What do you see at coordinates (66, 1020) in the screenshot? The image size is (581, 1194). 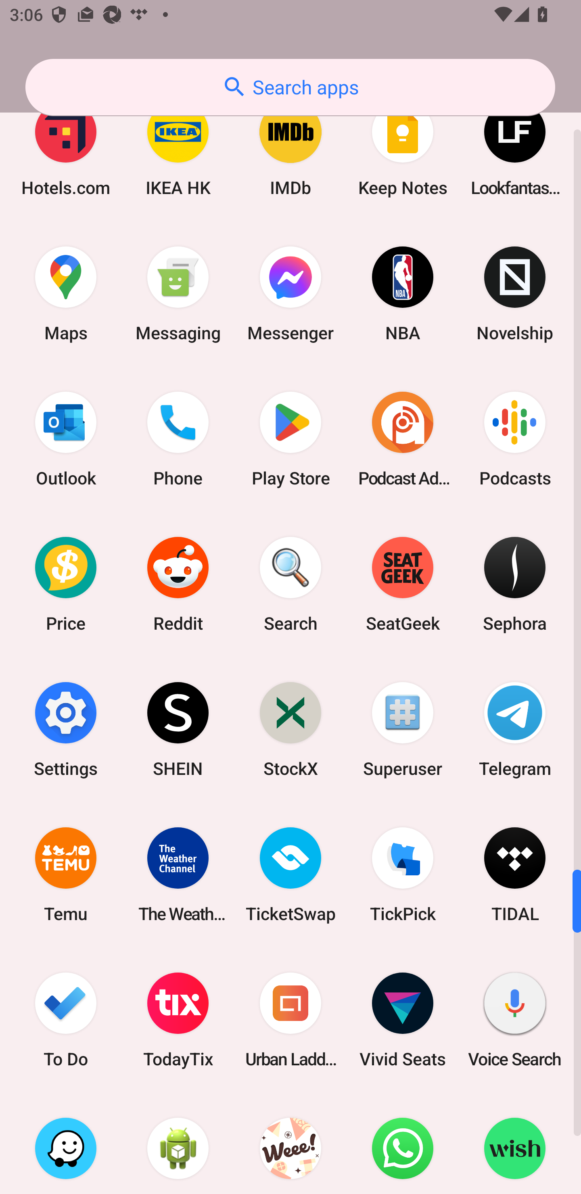 I see `To Do` at bounding box center [66, 1020].